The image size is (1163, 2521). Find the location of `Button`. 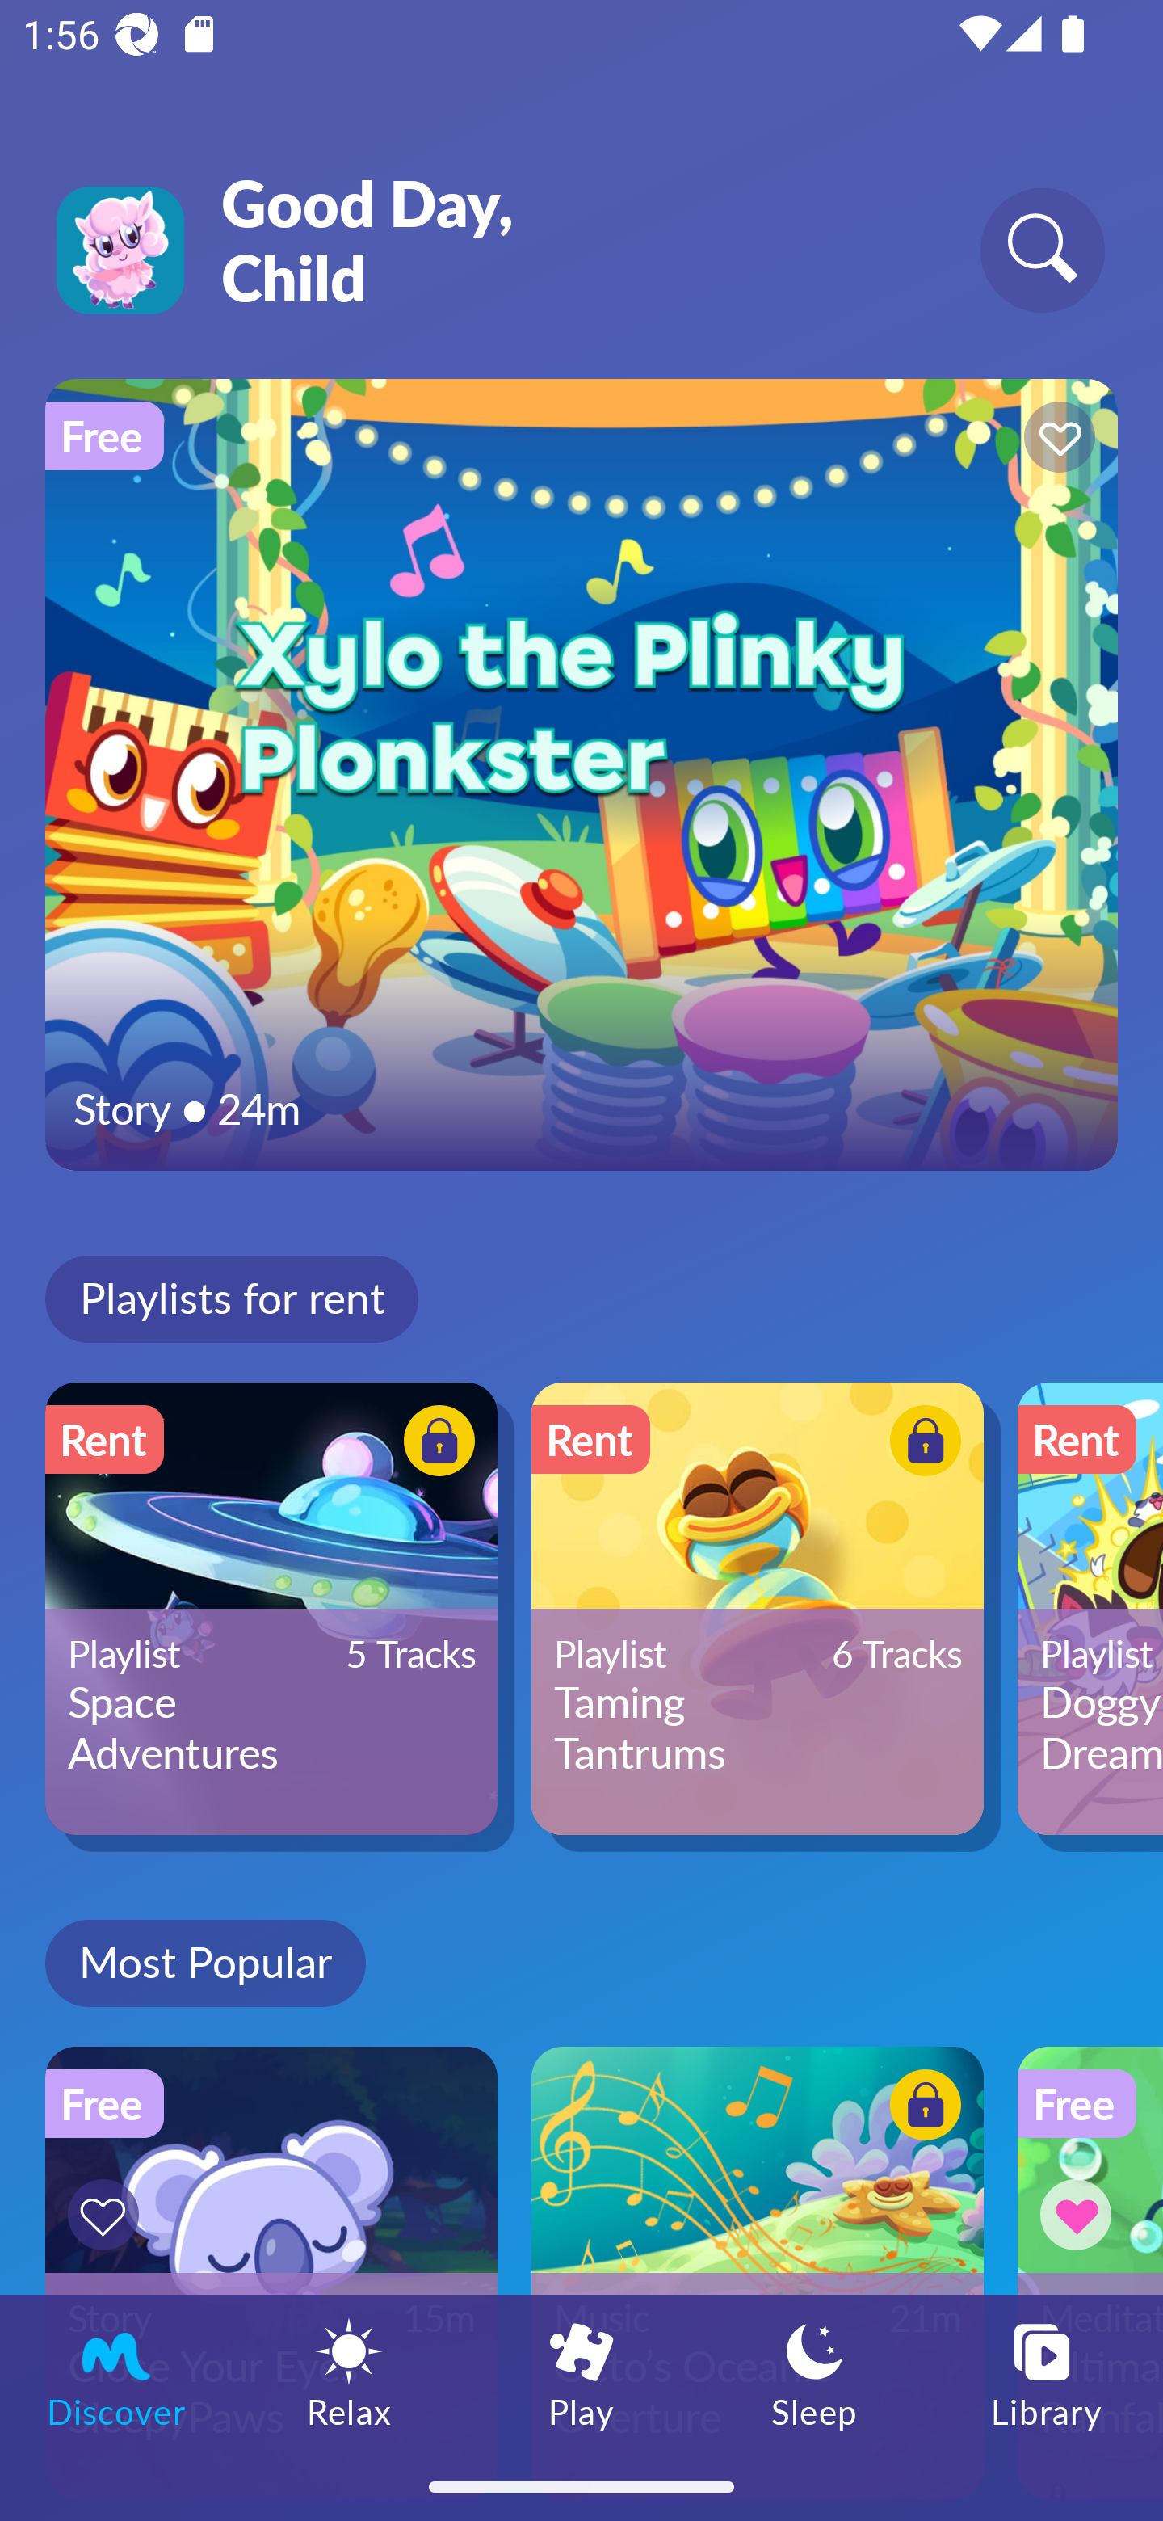

Button is located at coordinates (921, 1444).